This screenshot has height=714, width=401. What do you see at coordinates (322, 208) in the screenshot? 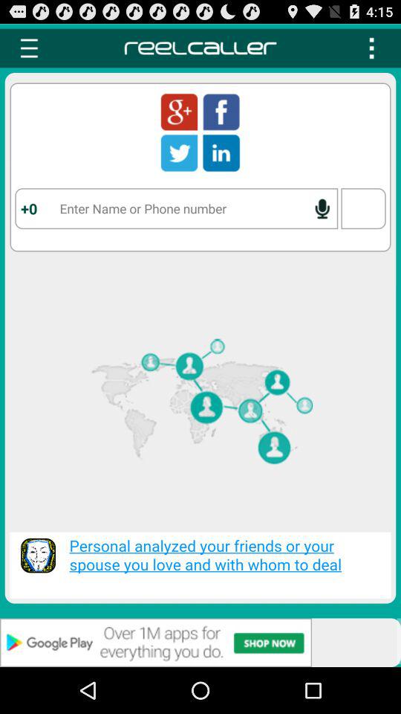
I see `voice search` at bounding box center [322, 208].